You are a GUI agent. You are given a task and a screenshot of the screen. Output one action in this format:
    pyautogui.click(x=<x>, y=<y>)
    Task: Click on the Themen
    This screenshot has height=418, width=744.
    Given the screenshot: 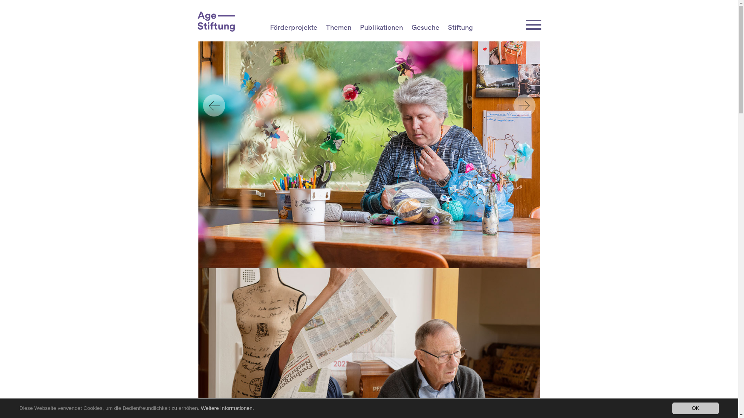 What is the action you would take?
    pyautogui.click(x=338, y=27)
    